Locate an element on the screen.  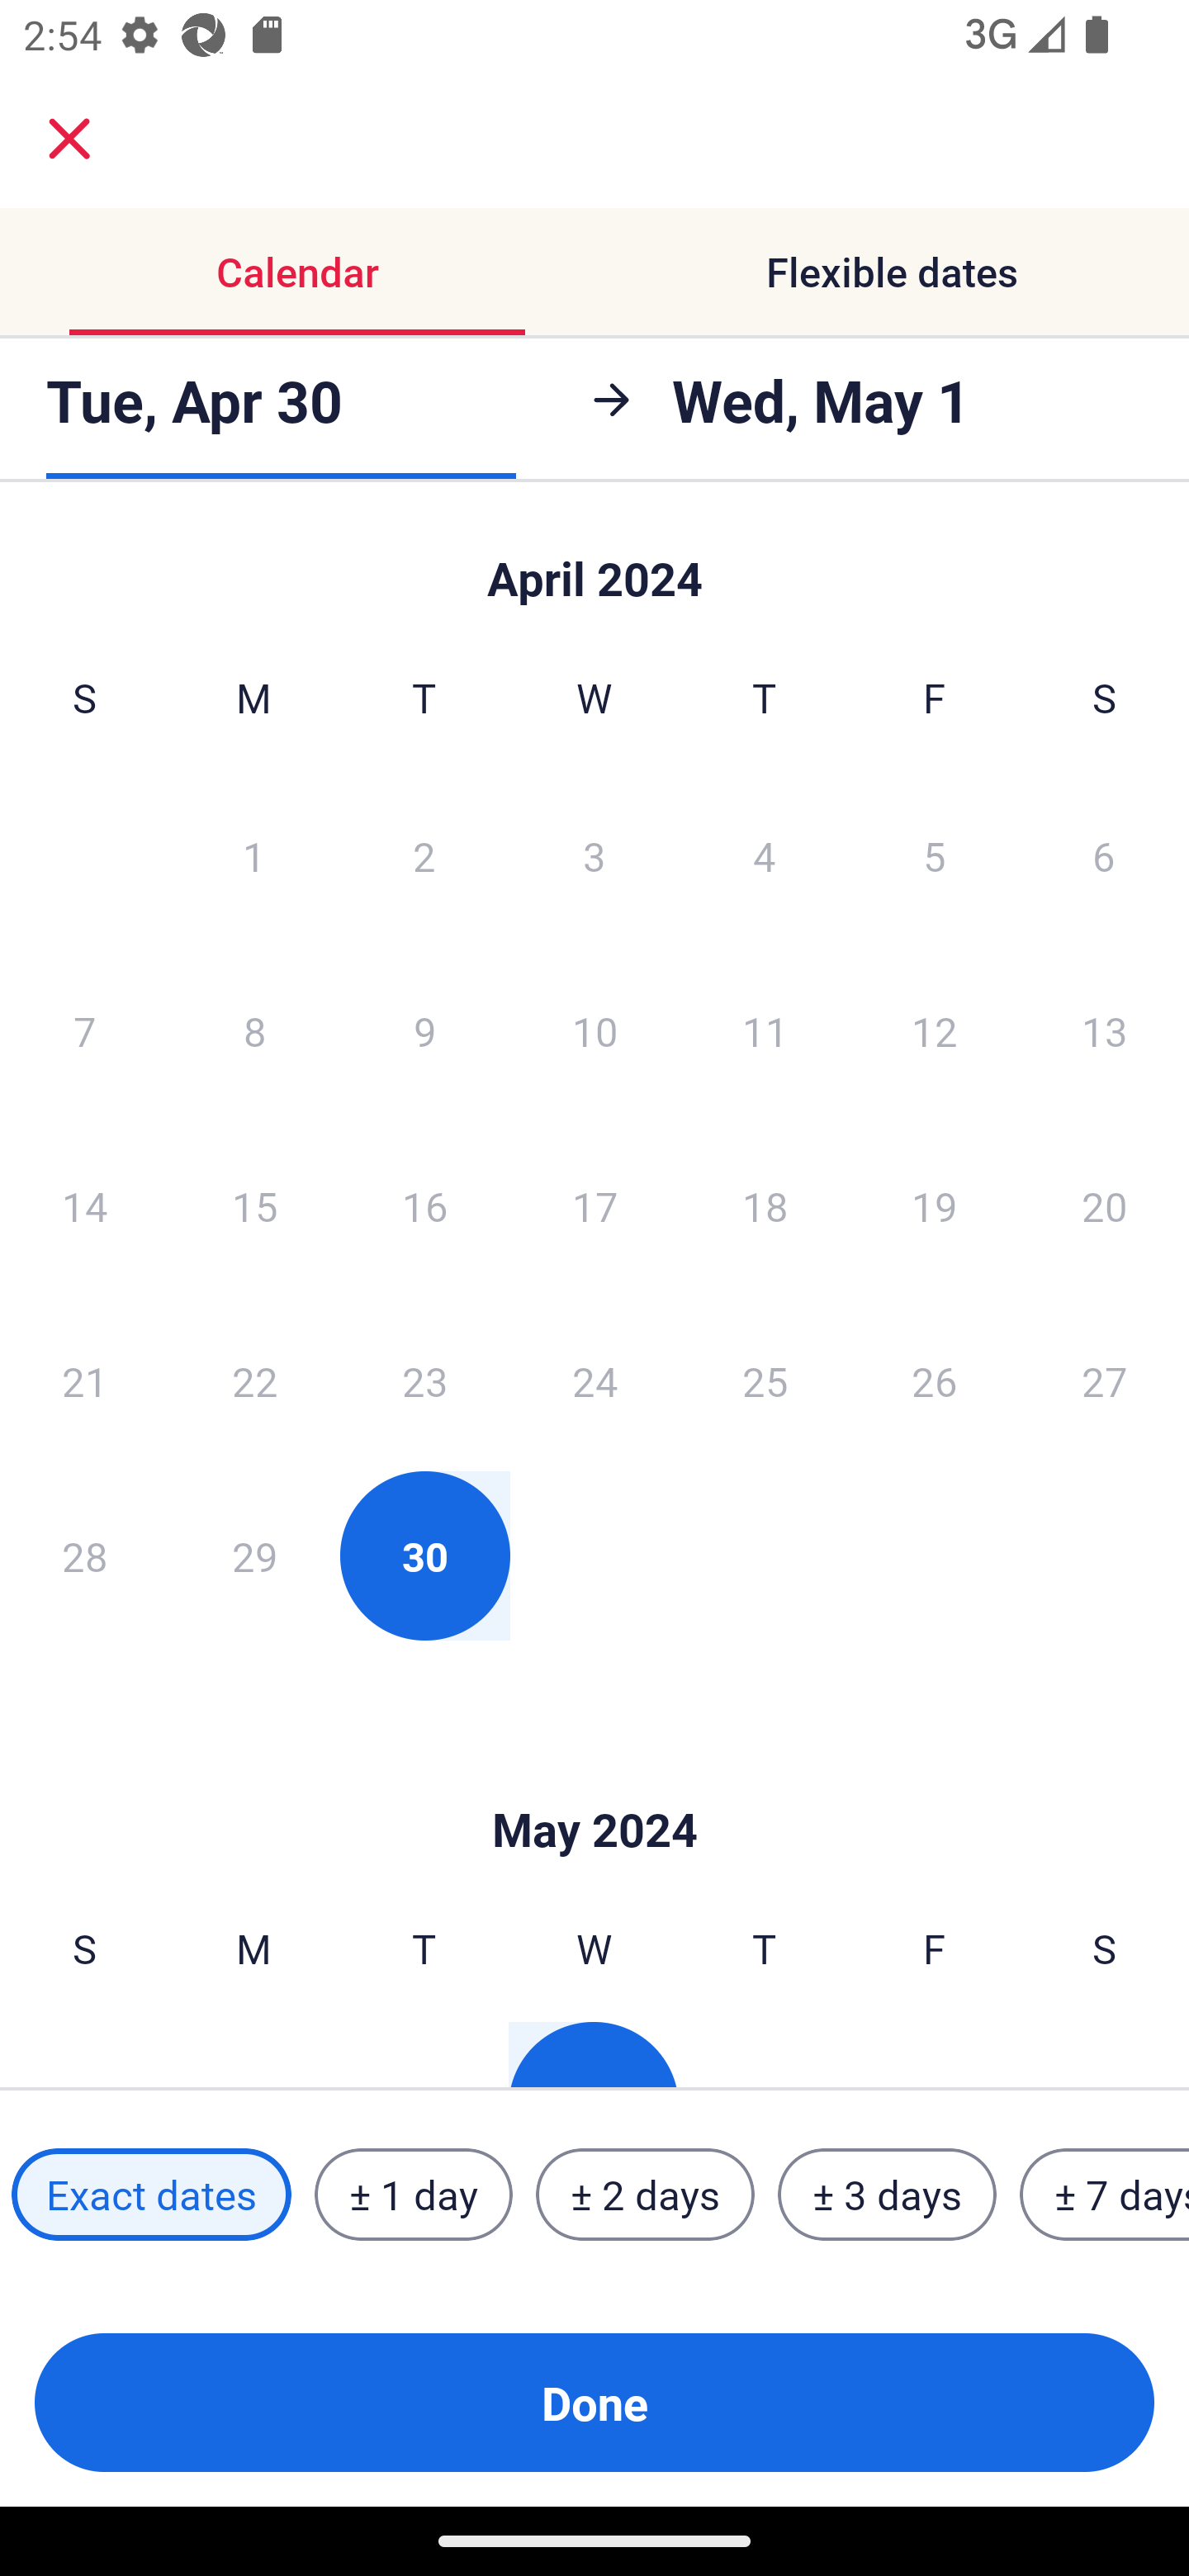
20 Saturday, April 20, 2024 is located at coordinates (1105, 1205).